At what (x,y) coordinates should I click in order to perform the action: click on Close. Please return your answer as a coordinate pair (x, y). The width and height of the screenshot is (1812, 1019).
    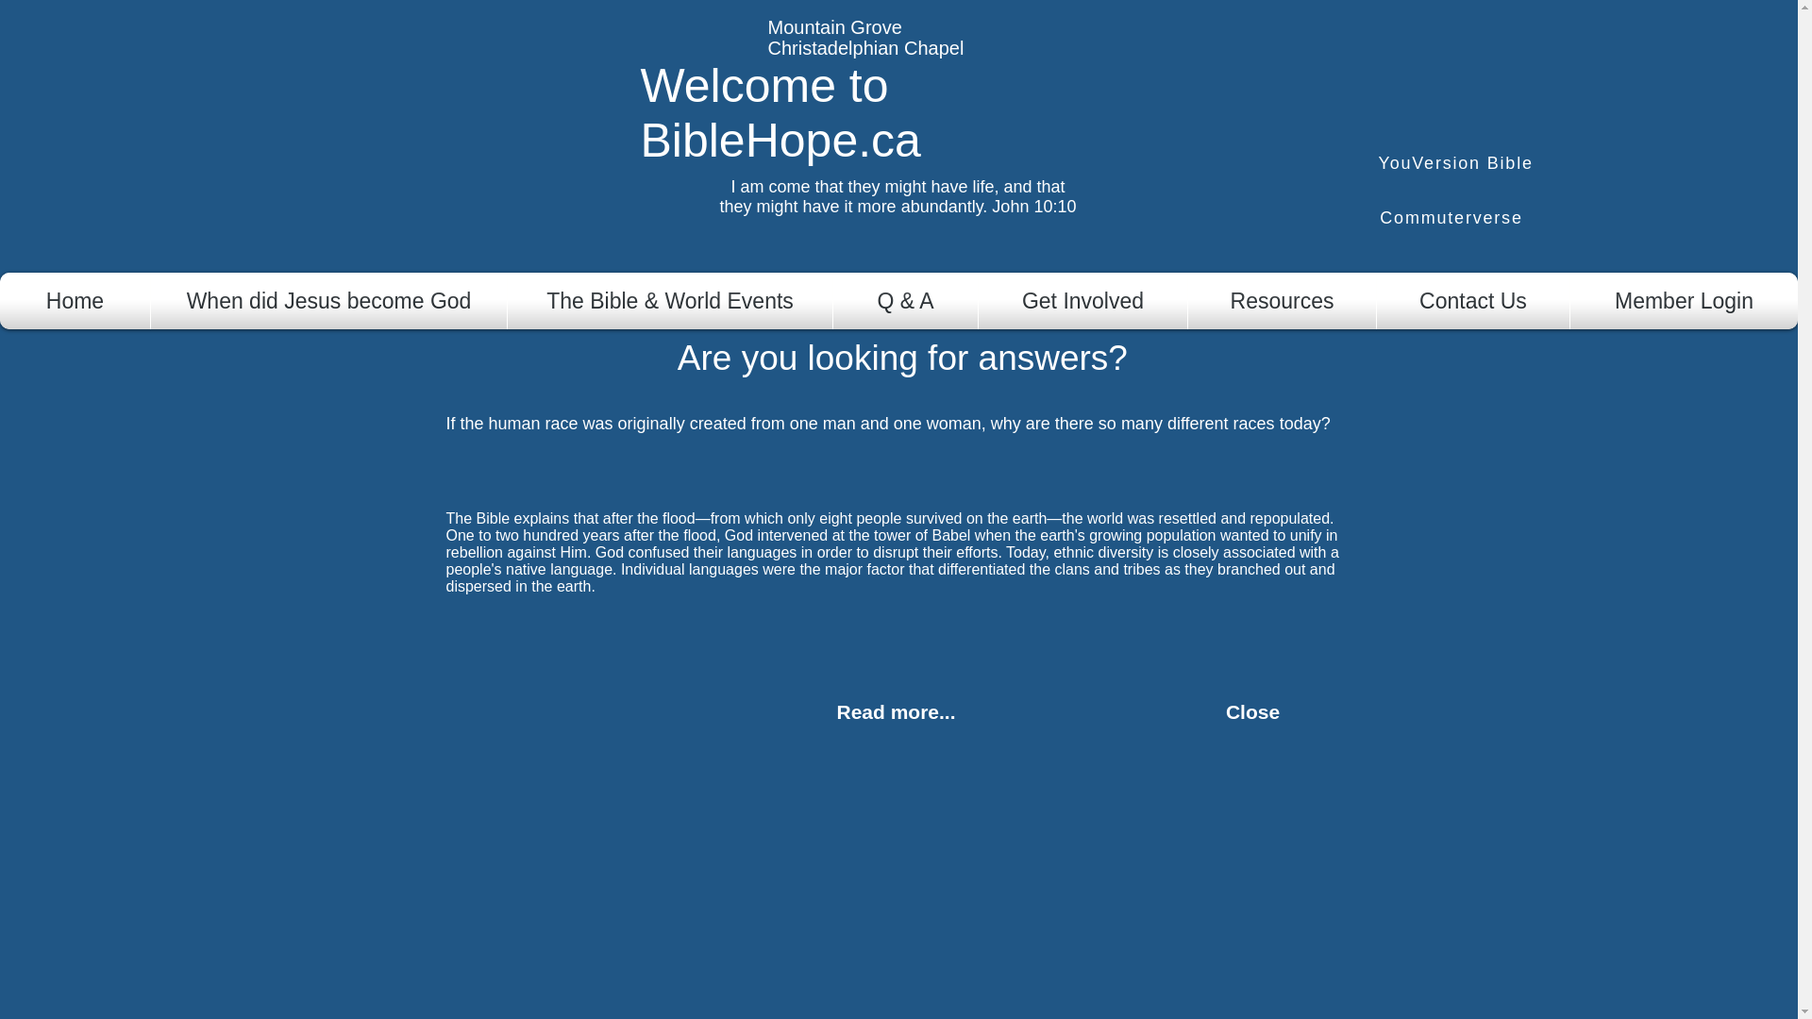
    Looking at the image, I should click on (1251, 712).